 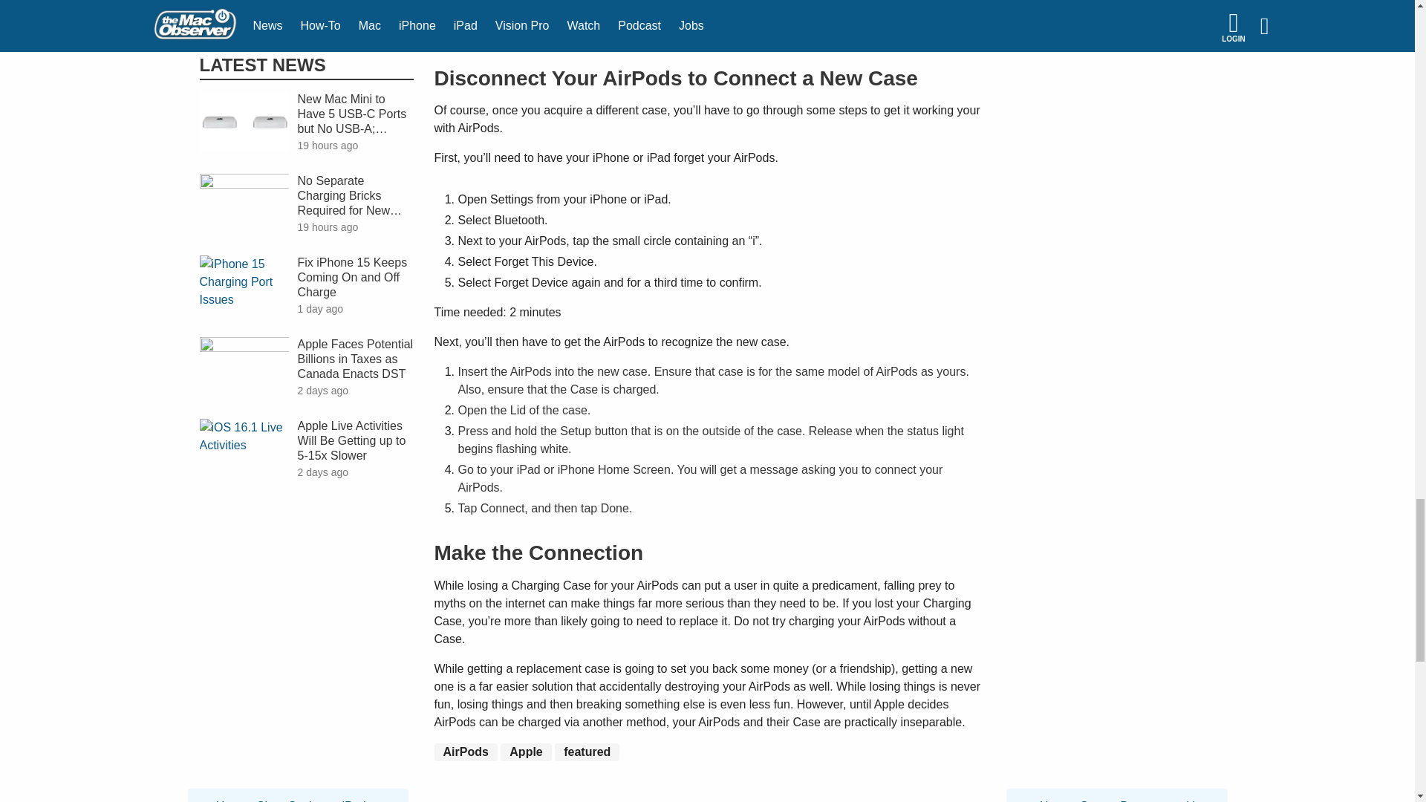 I want to click on Apple, so click(x=525, y=752).